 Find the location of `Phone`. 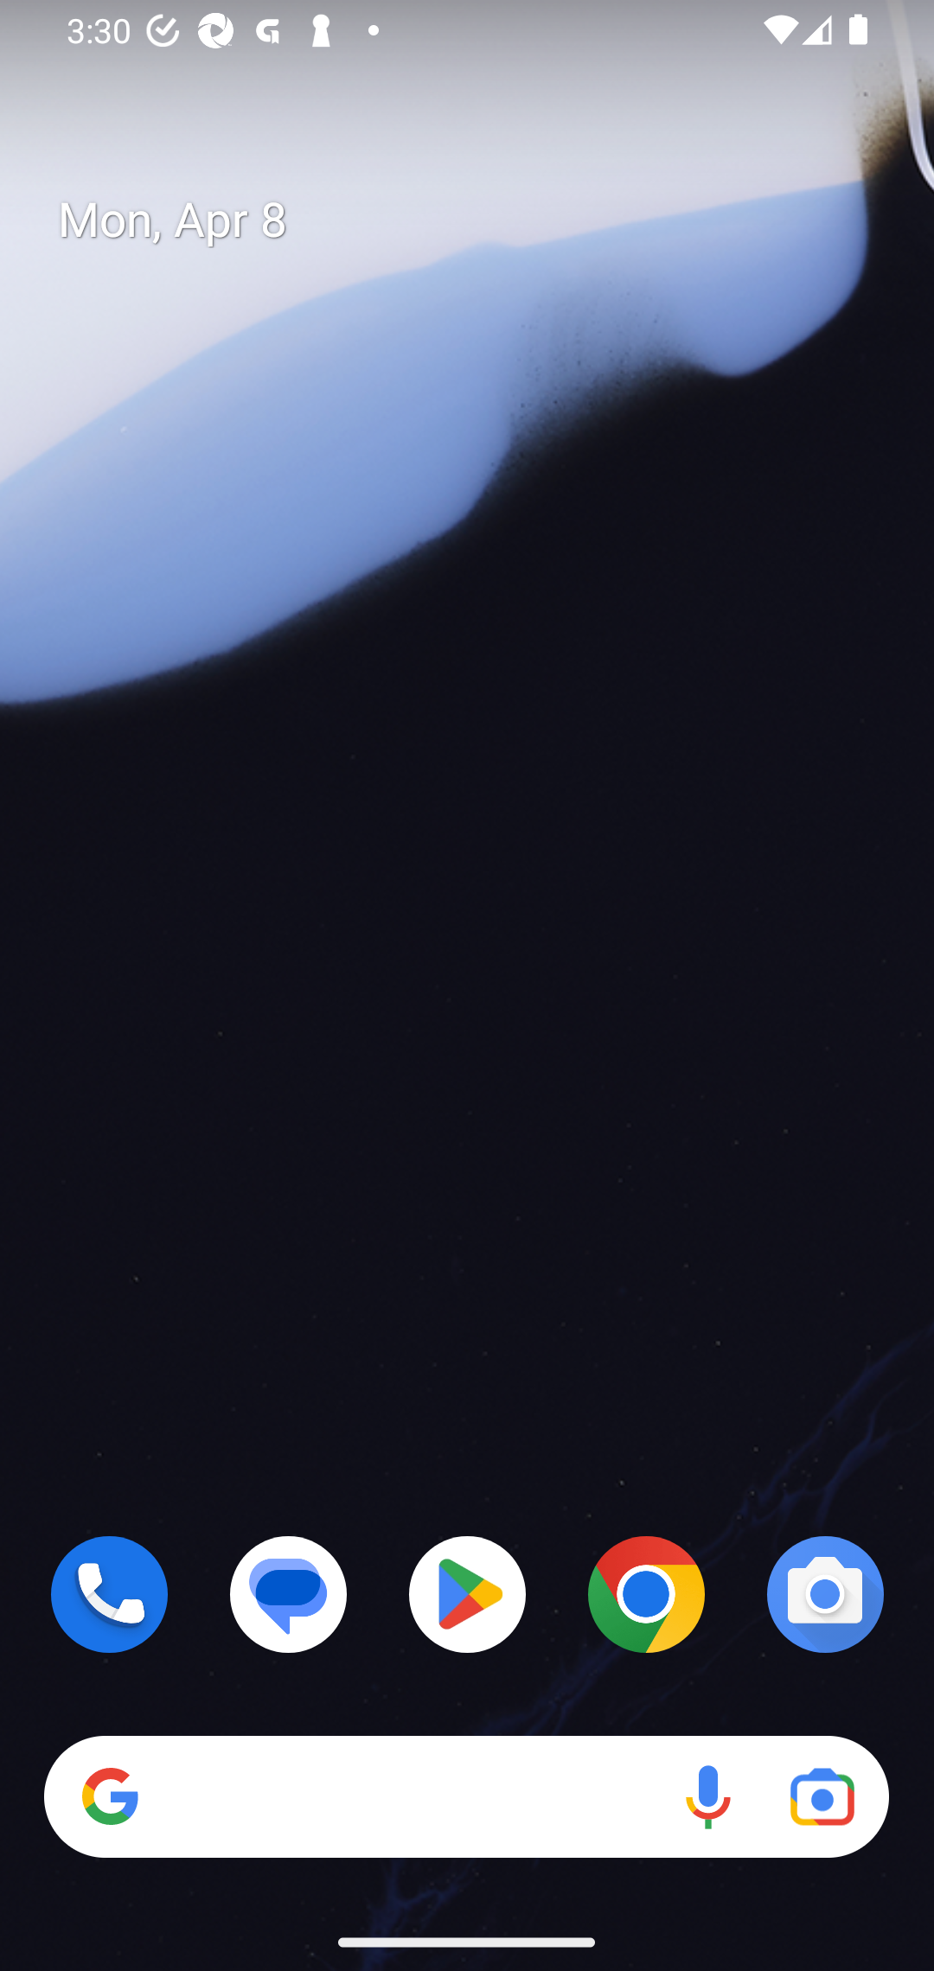

Phone is located at coordinates (109, 1594).